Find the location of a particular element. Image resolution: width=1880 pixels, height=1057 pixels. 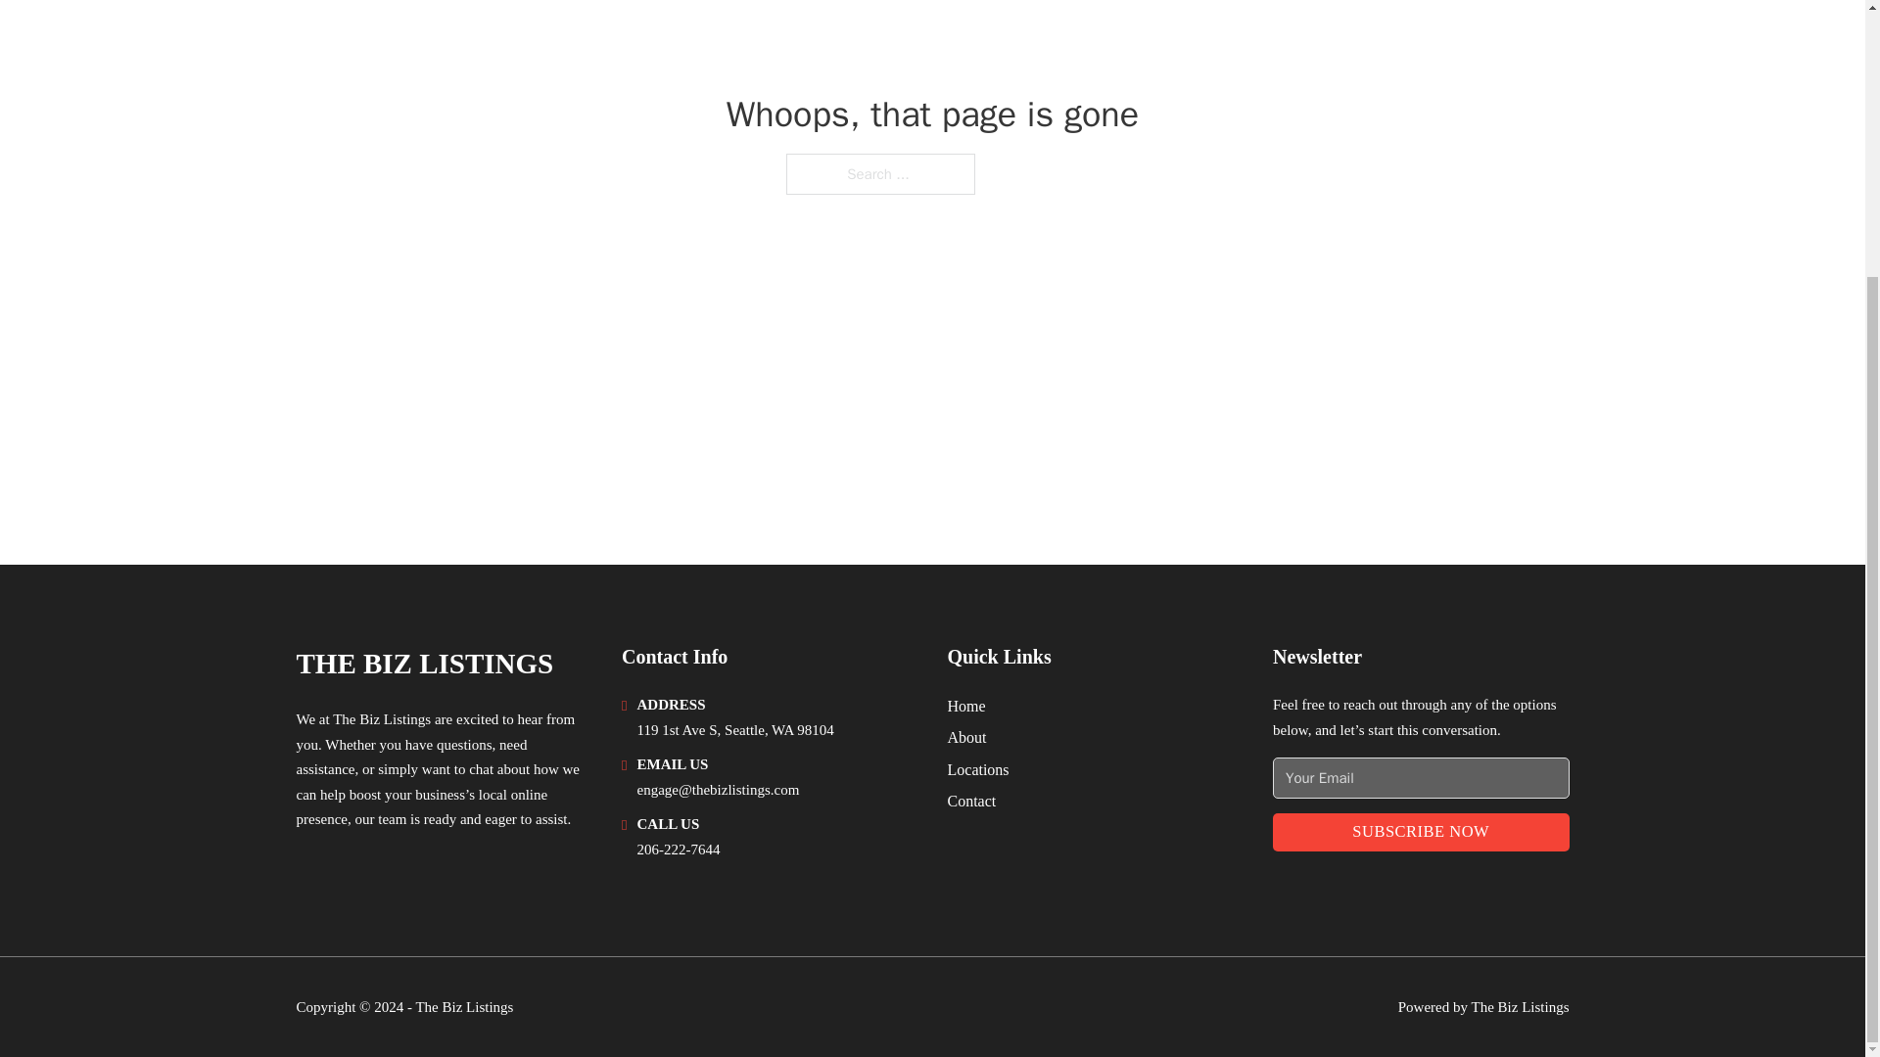

THE BIZ LISTINGS is located at coordinates (423, 664).